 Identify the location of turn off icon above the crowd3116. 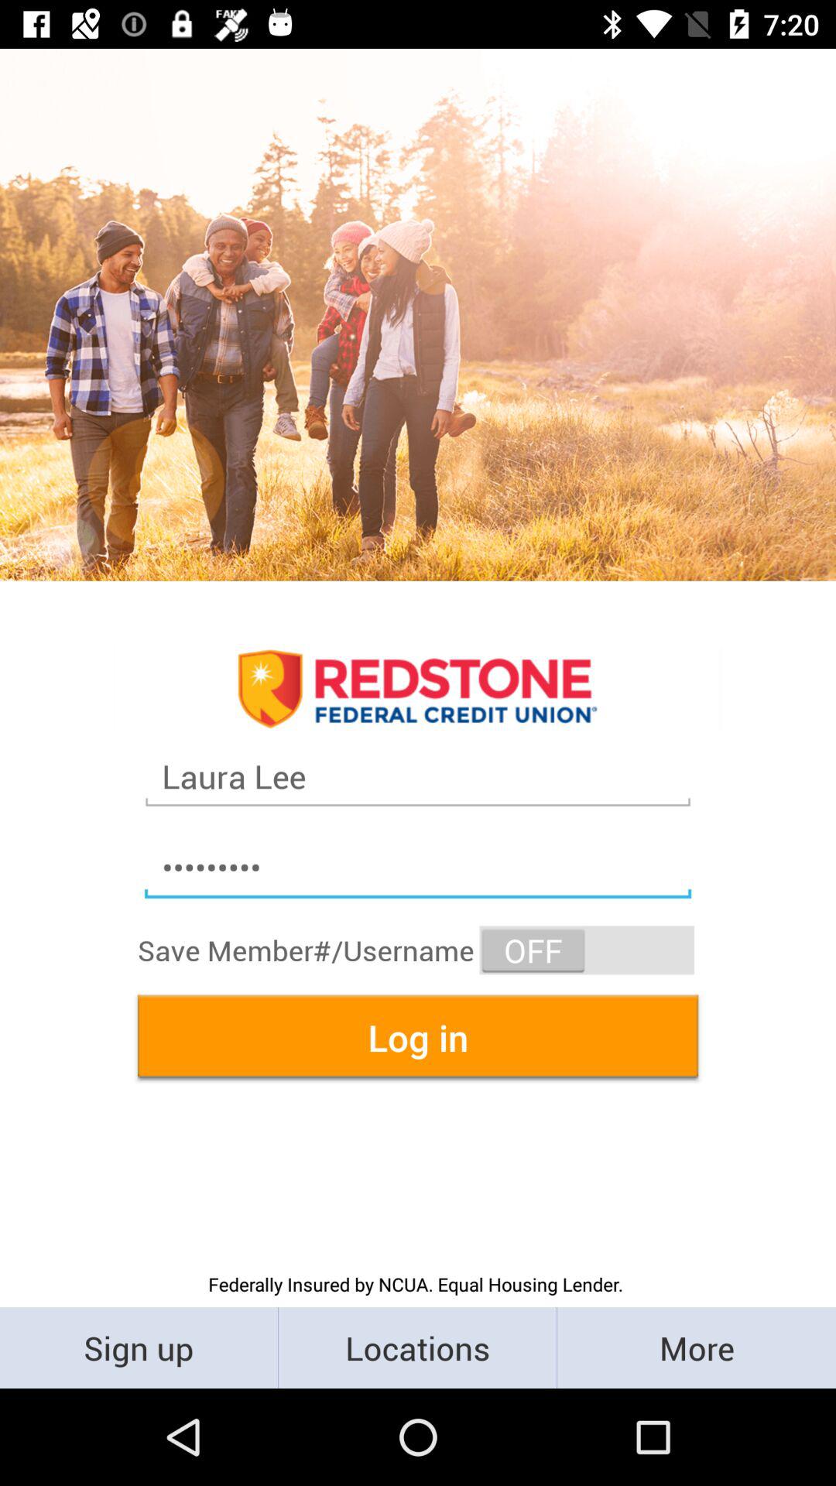
(418, 777).